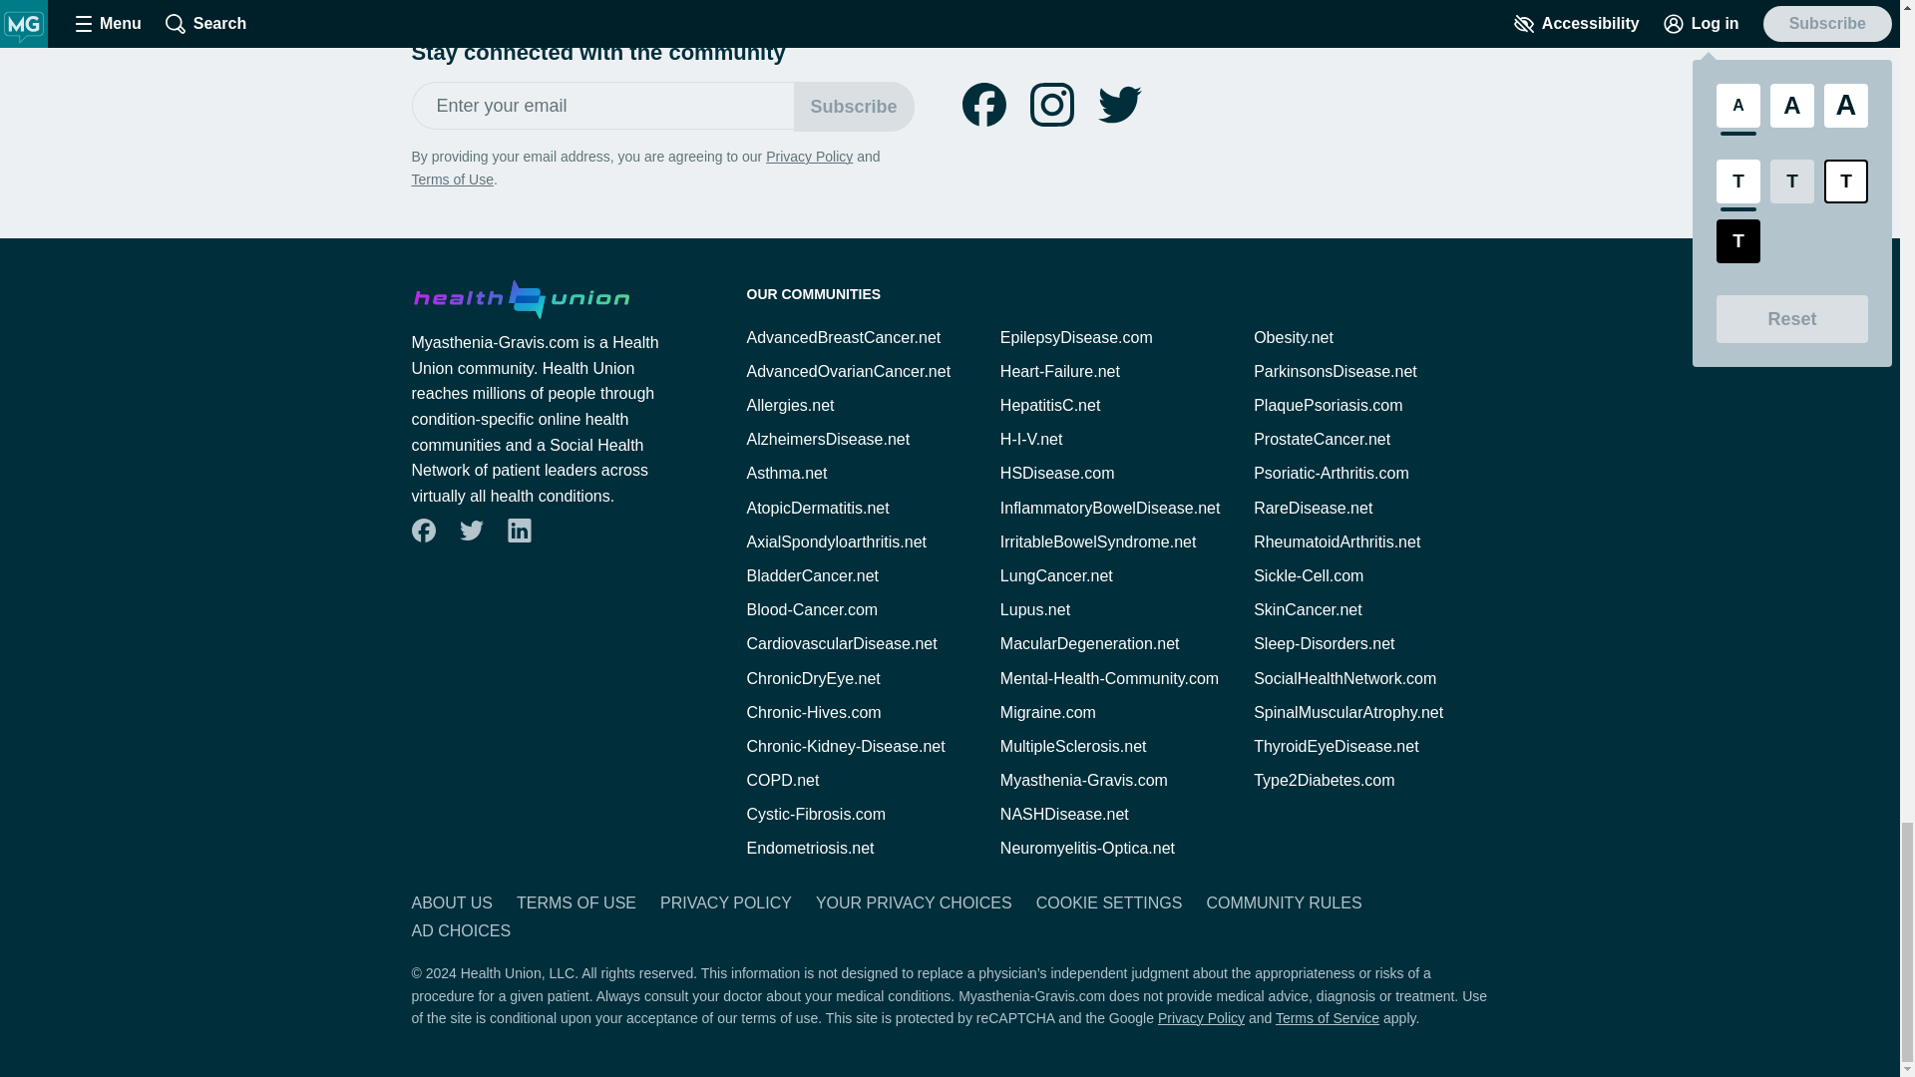  What do you see at coordinates (1119, 105) in the screenshot?
I see `Follow us on twitter` at bounding box center [1119, 105].